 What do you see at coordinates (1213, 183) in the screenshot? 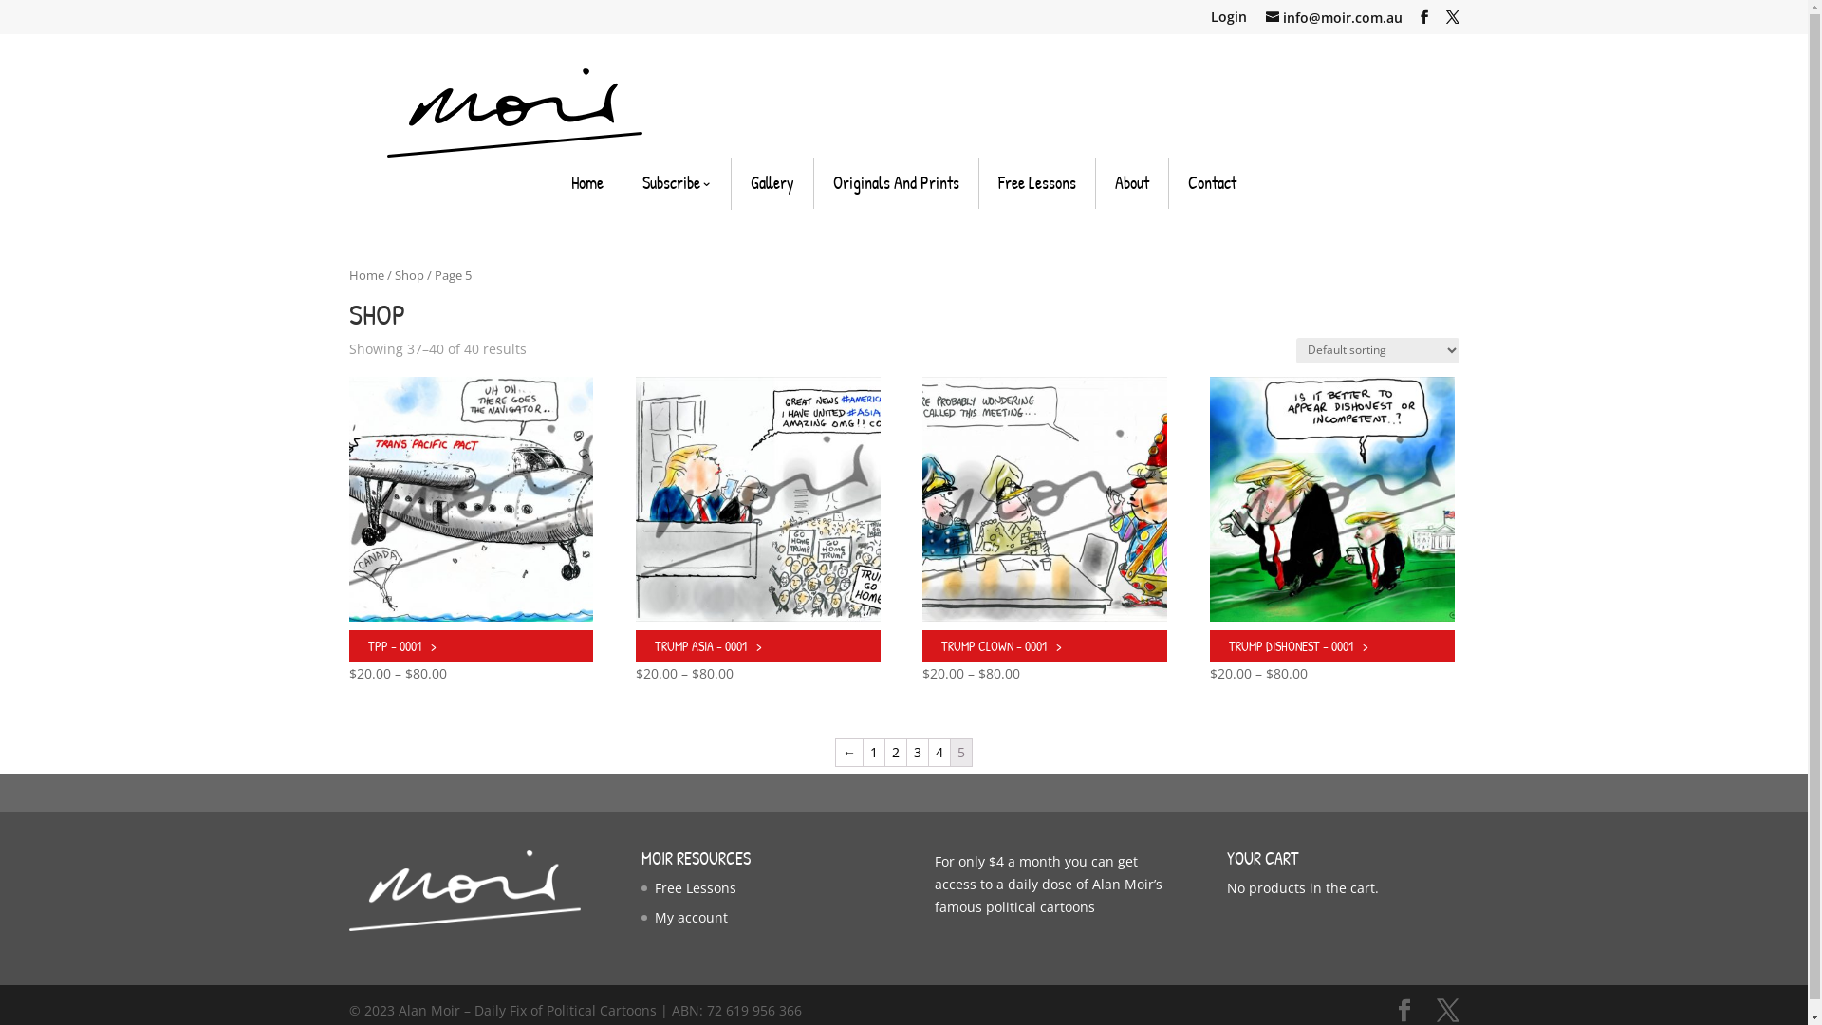
I see `Contact` at bounding box center [1213, 183].